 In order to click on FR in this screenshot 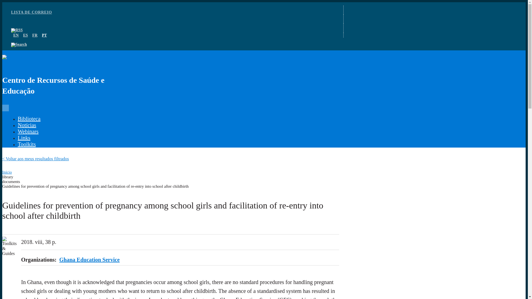, I will do `click(35, 35)`.